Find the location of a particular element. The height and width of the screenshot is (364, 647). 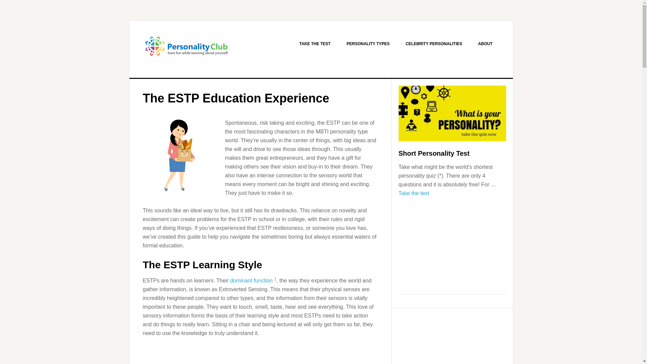

dominant function is located at coordinates (251, 280).